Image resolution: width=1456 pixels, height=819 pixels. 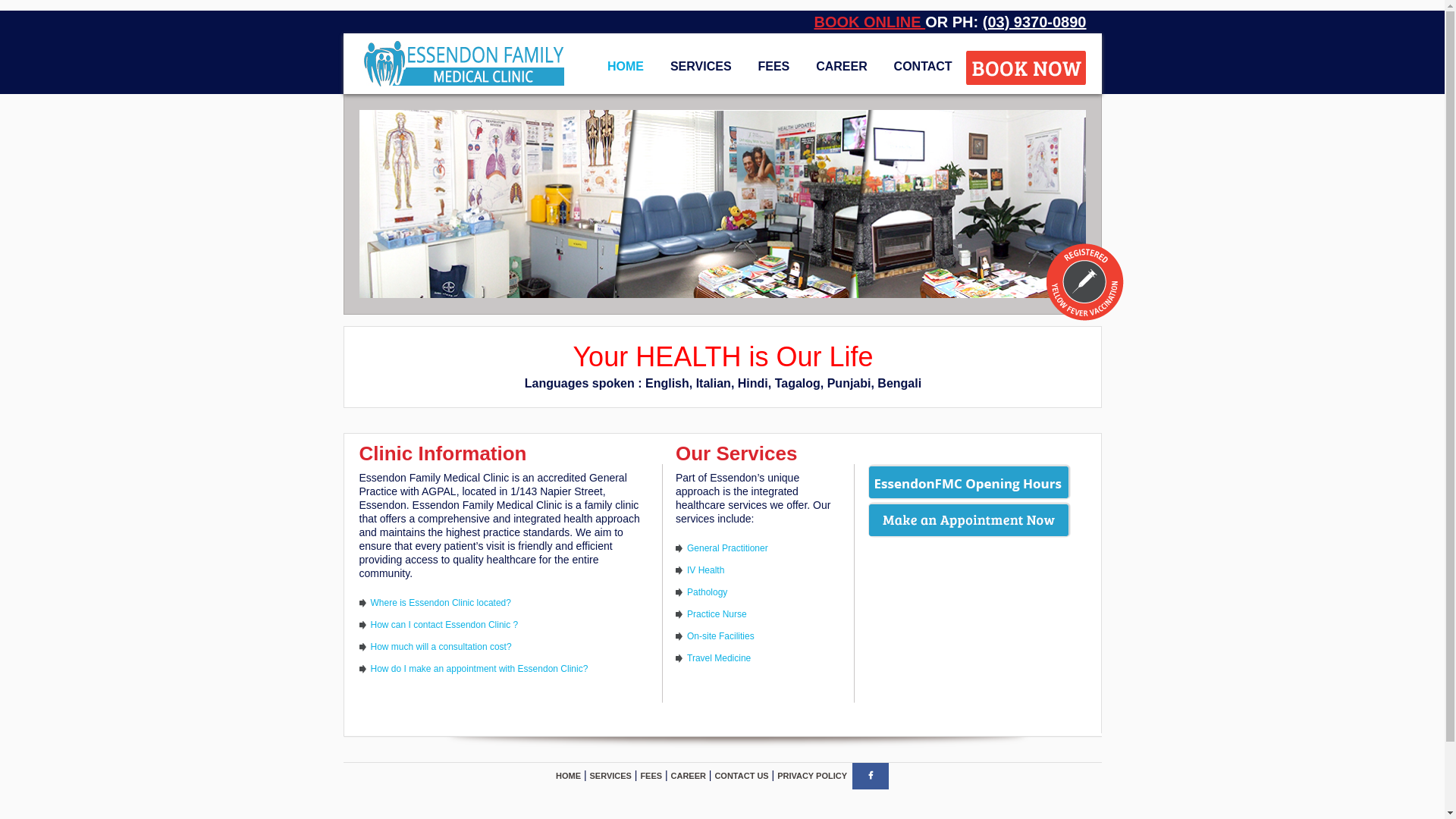 What do you see at coordinates (569, 776) in the screenshot?
I see `HOME` at bounding box center [569, 776].